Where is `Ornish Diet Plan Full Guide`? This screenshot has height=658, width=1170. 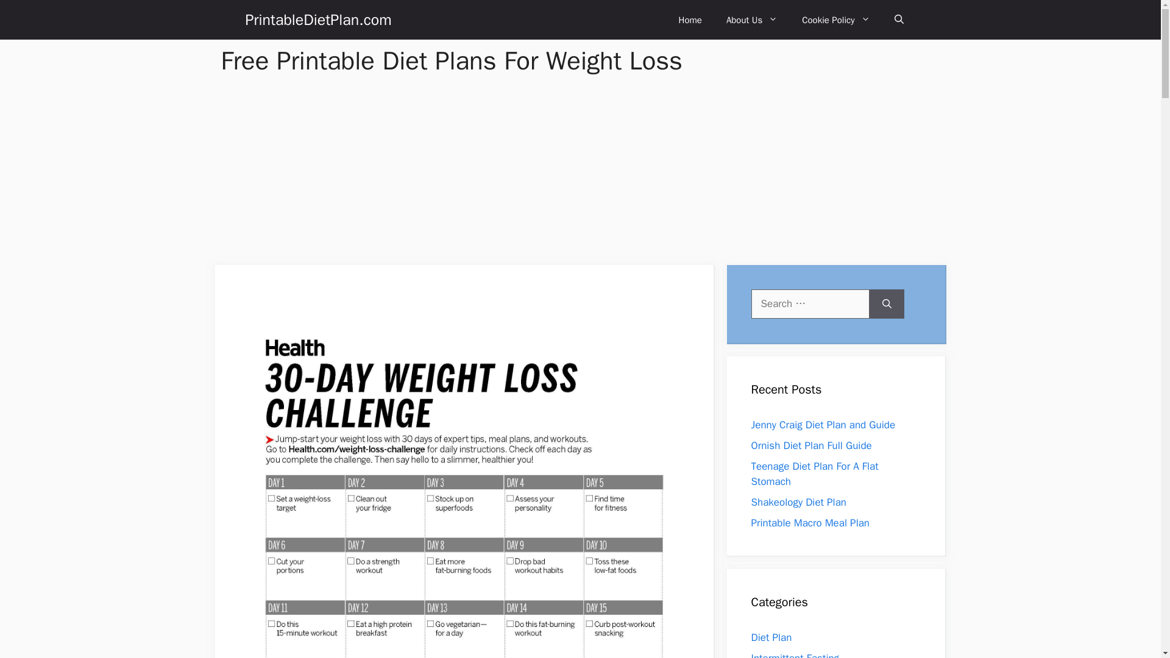 Ornish Diet Plan Full Guide is located at coordinates (811, 445).